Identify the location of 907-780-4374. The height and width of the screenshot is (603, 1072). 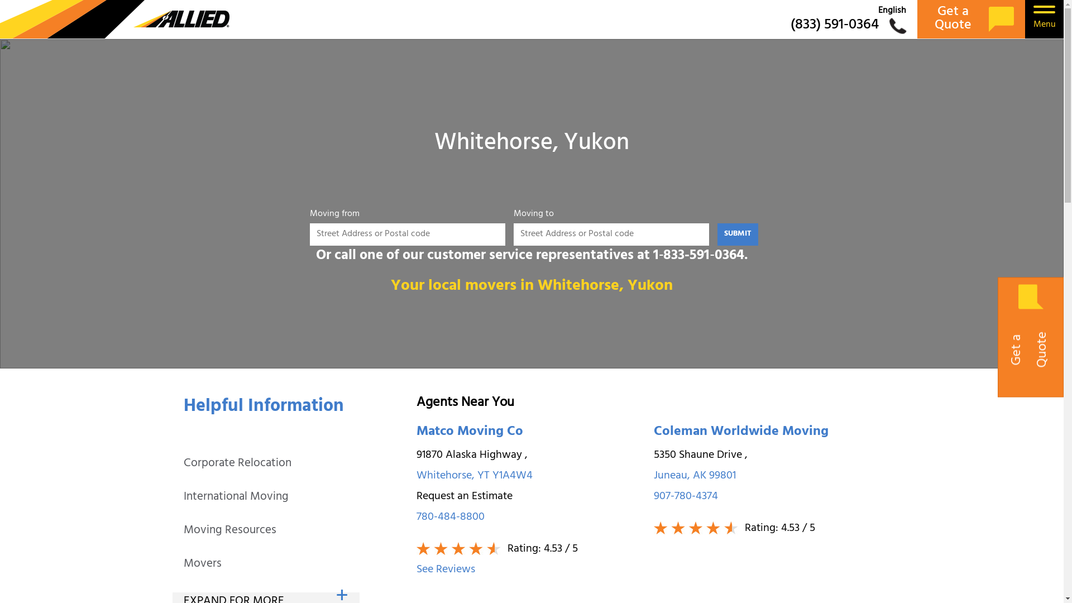
(767, 497).